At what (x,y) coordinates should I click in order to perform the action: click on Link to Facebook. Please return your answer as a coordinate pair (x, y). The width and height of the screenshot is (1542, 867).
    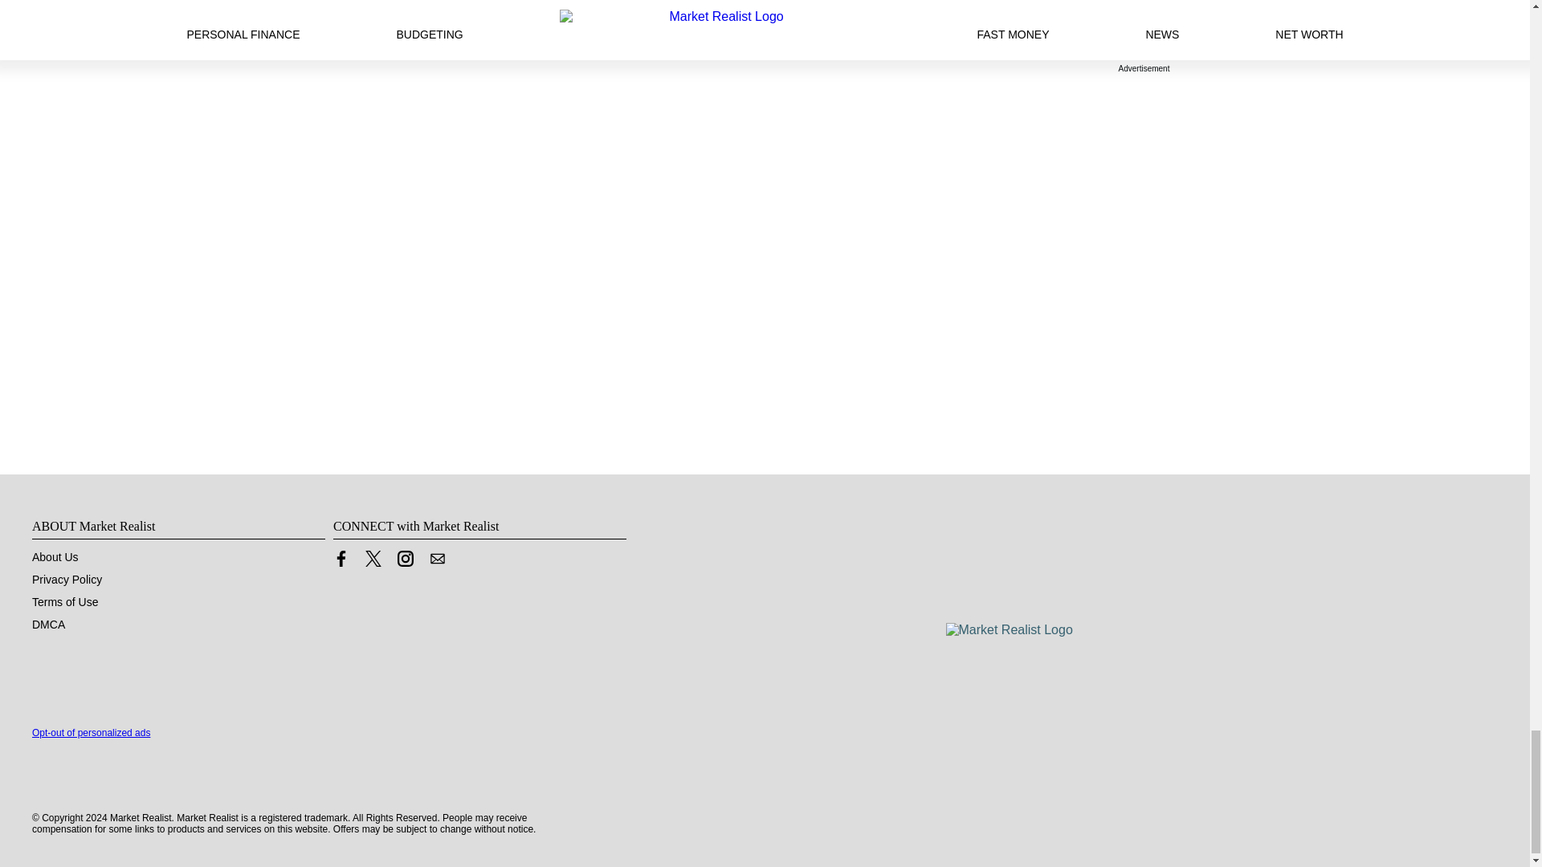
    Looking at the image, I should click on (341, 562).